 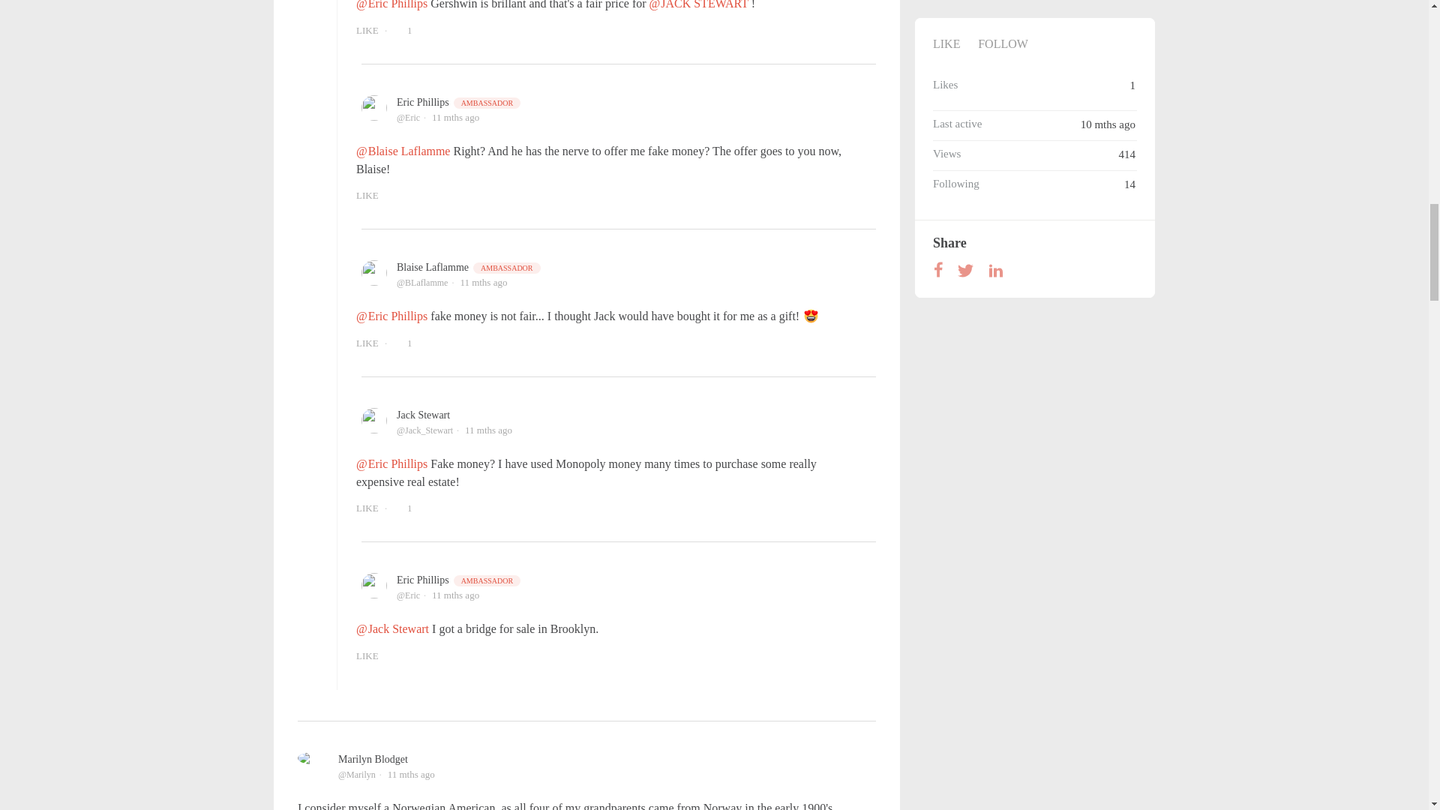 What do you see at coordinates (373, 759) in the screenshot?
I see `Marilyn Blodget` at bounding box center [373, 759].